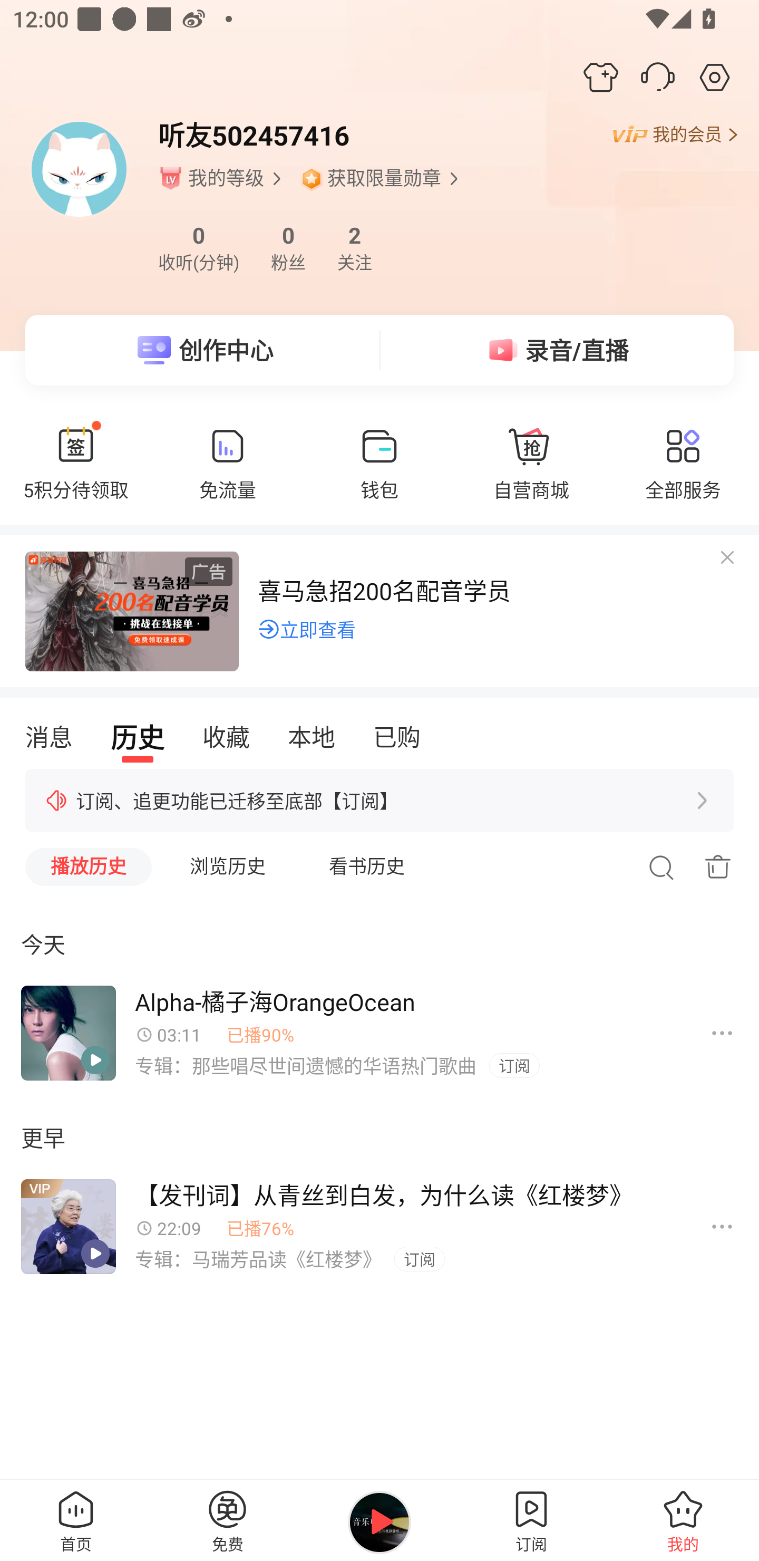  What do you see at coordinates (714, 77) in the screenshot?
I see `设置` at bounding box center [714, 77].